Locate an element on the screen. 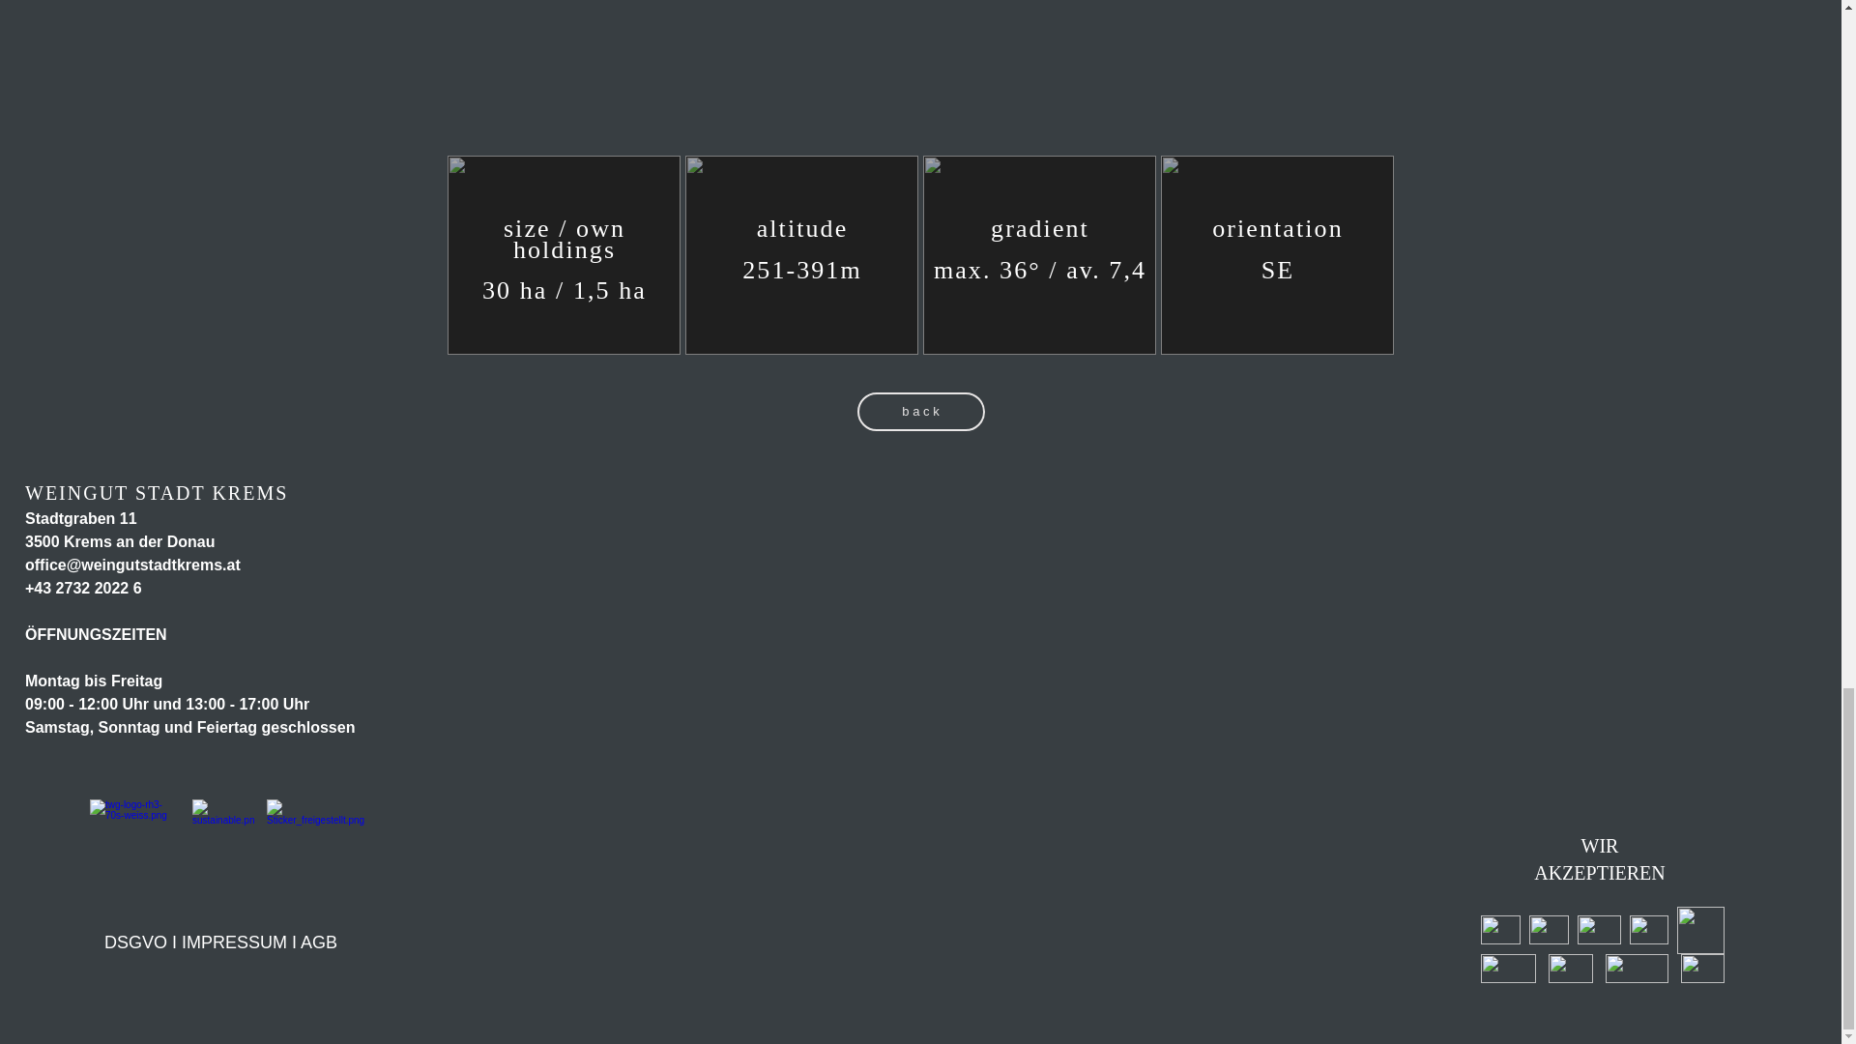  43 2732 2022 6 is located at coordinates (87, 588).